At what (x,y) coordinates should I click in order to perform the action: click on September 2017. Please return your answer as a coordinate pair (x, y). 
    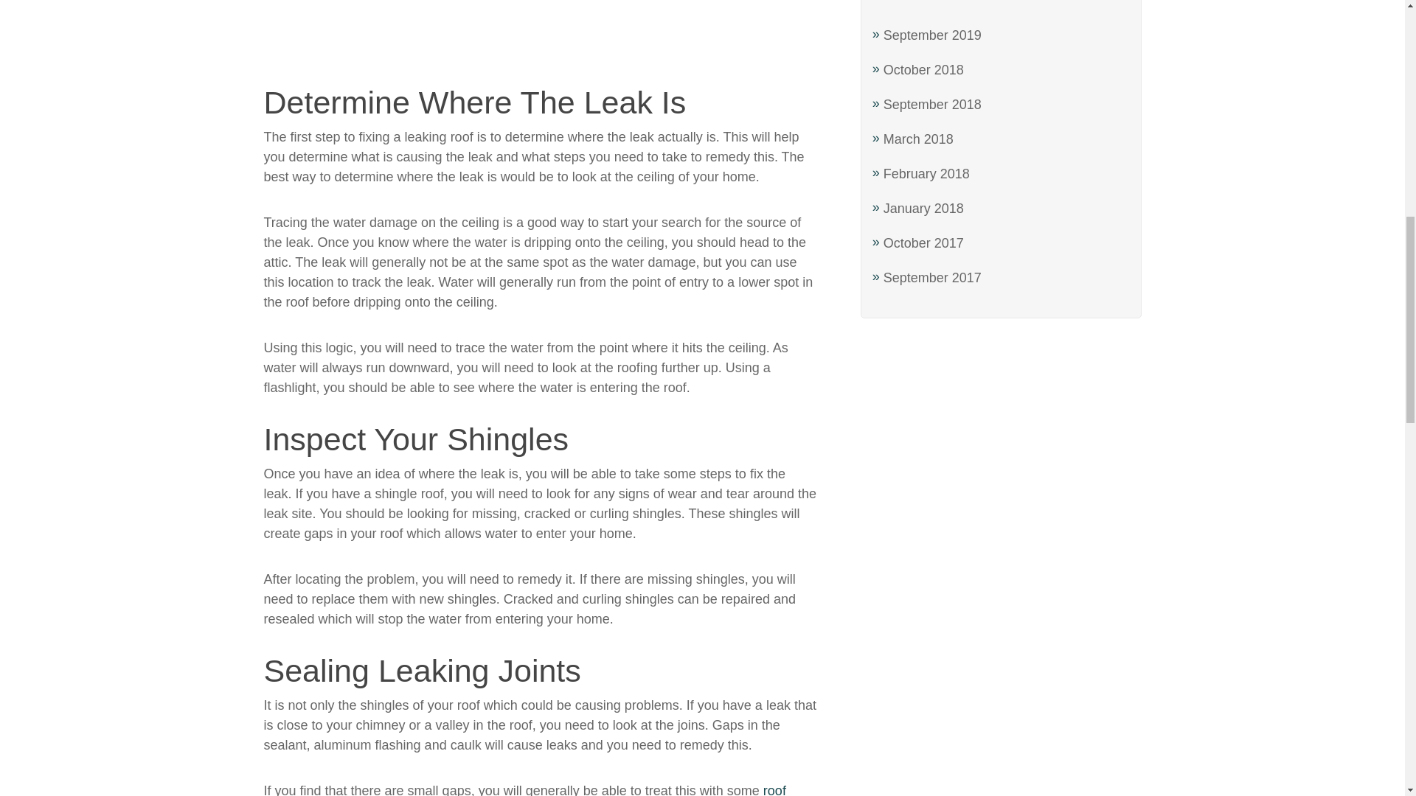
    Looking at the image, I should click on (932, 277).